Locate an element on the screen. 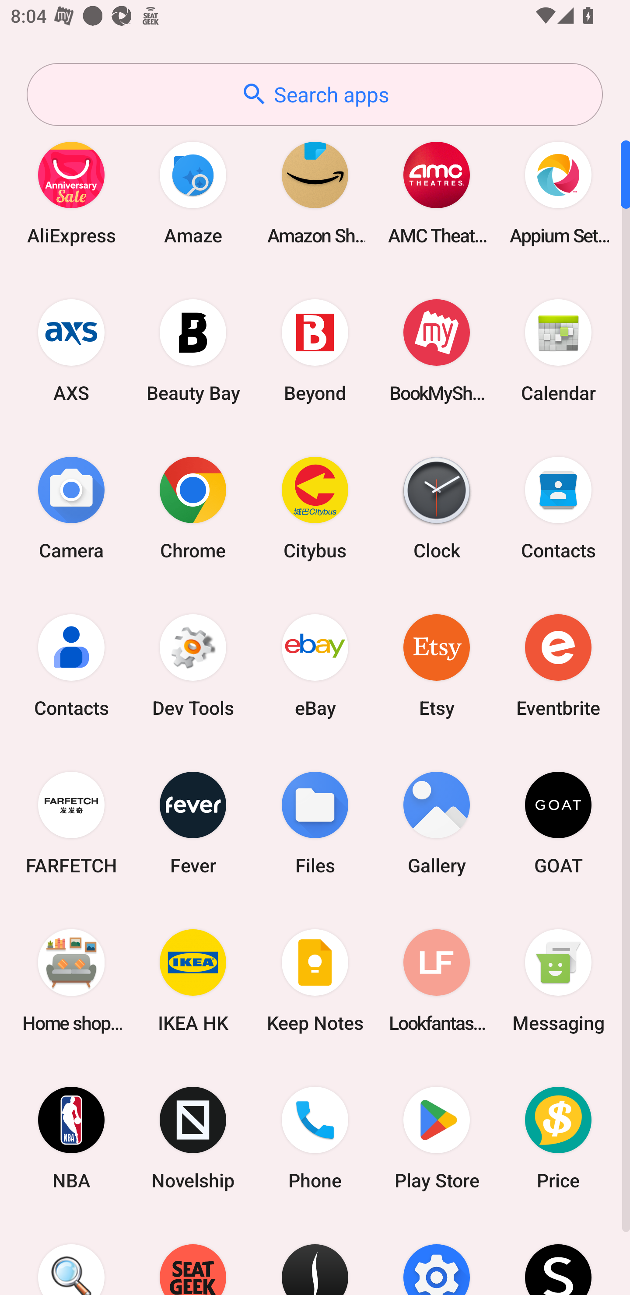  Play Store is located at coordinates (437, 1138).